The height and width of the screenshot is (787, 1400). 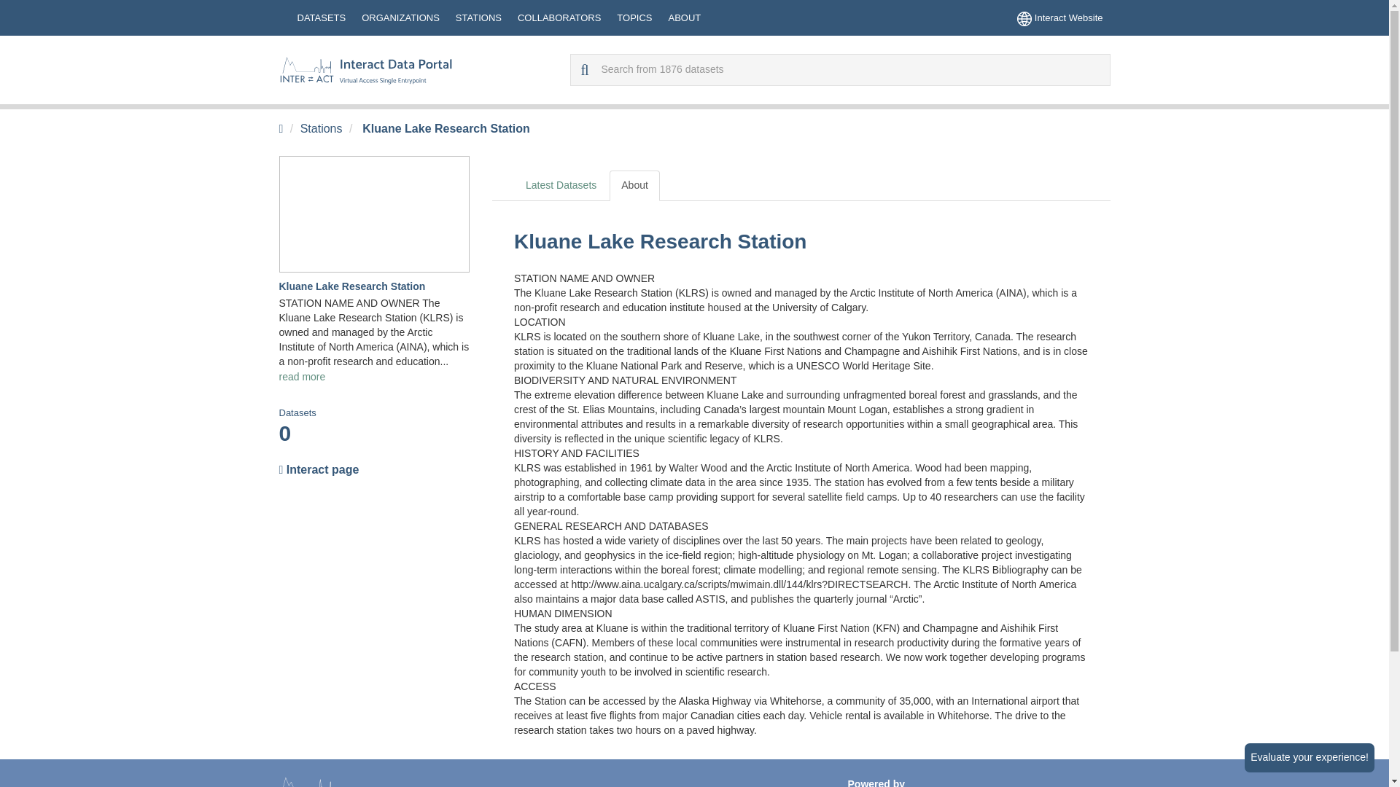 What do you see at coordinates (478, 17) in the screenshot?
I see `STATIONS` at bounding box center [478, 17].